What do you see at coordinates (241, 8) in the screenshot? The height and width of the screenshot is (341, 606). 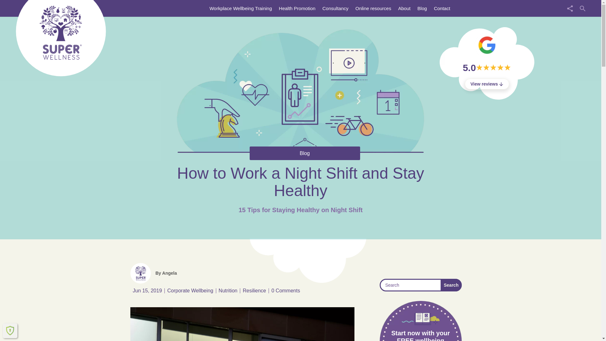 I see `Workplace Wellbeing Training` at bounding box center [241, 8].